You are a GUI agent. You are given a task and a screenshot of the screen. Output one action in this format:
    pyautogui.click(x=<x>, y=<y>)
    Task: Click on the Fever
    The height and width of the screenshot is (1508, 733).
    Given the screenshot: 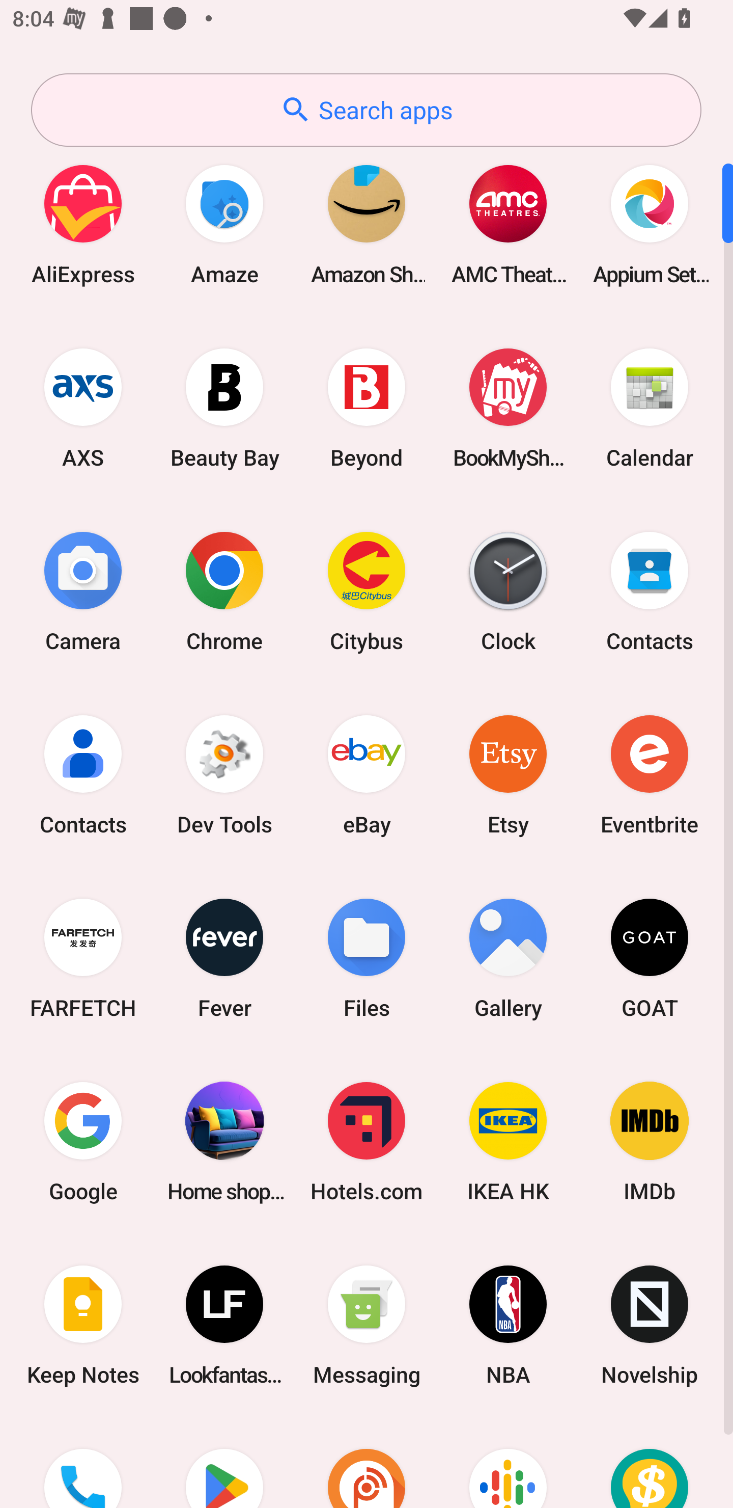 What is the action you would take?
    pyautogui.click(x=224, y=958)
    